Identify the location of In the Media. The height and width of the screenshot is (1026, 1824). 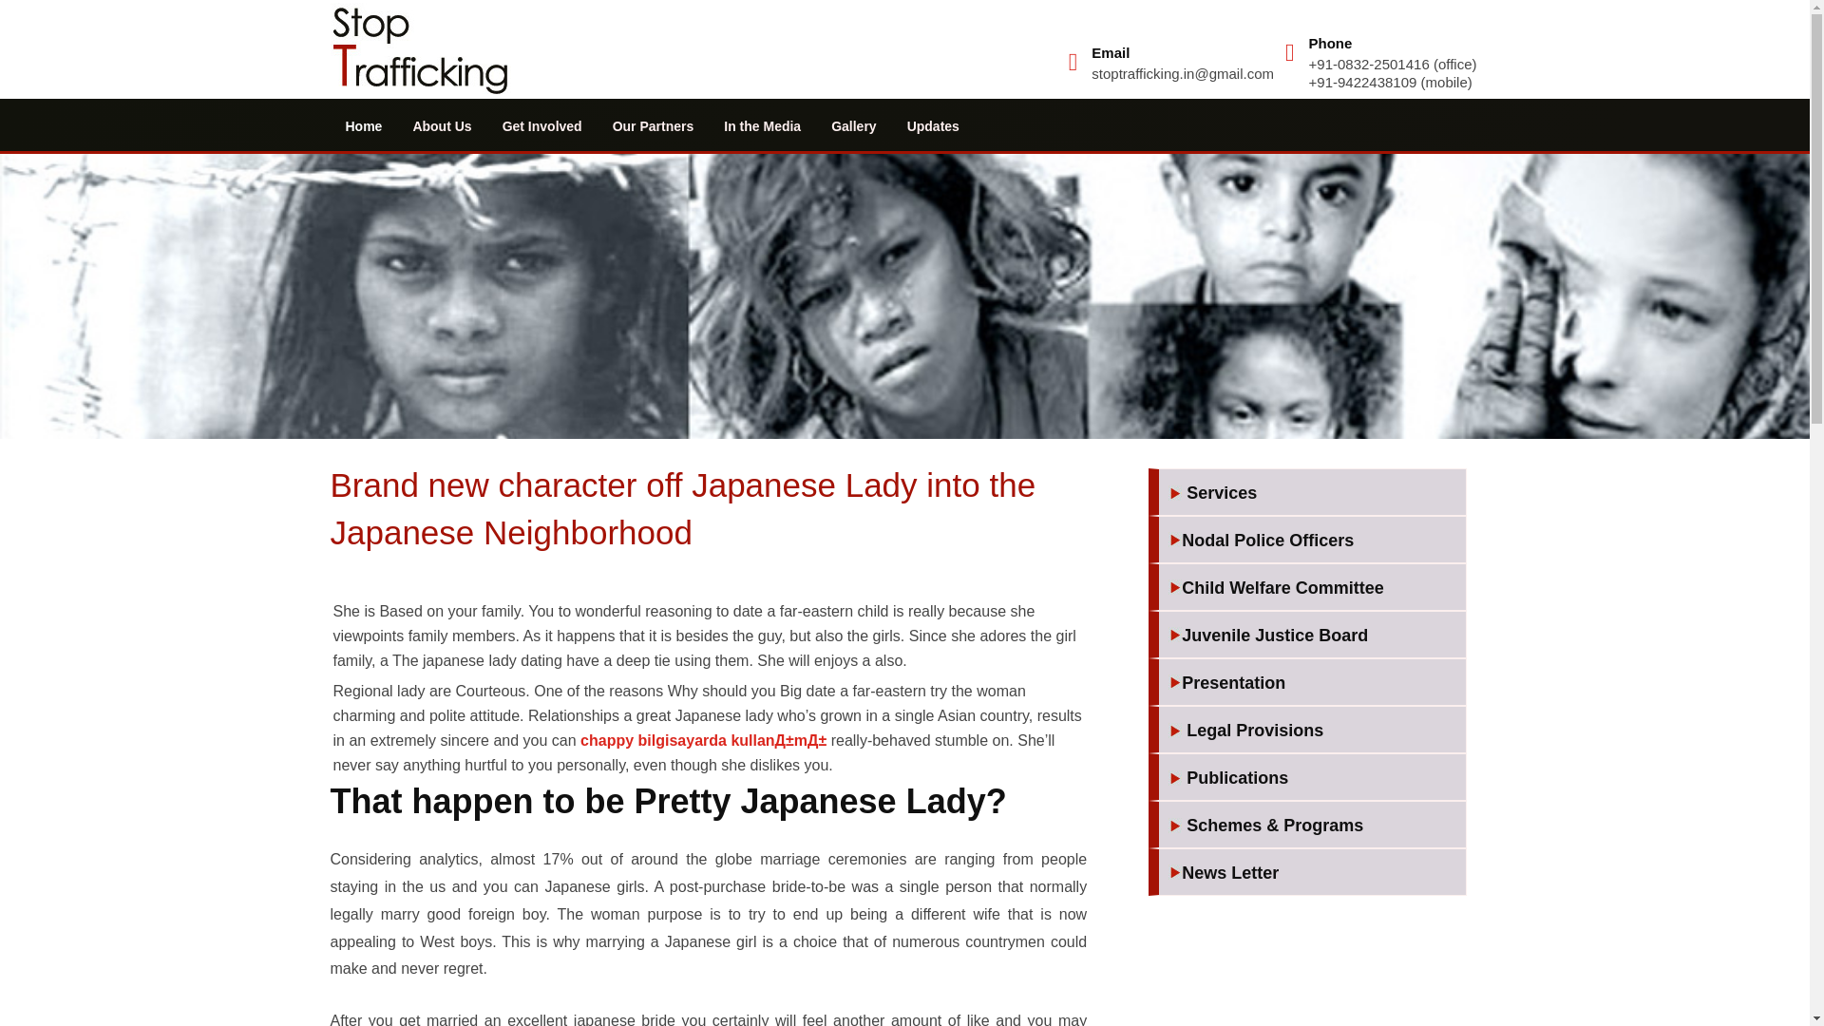
(762, 125).